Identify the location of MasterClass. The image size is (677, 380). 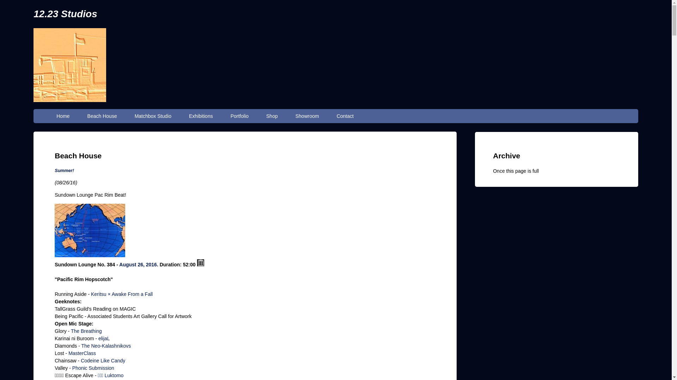
(82, 353).